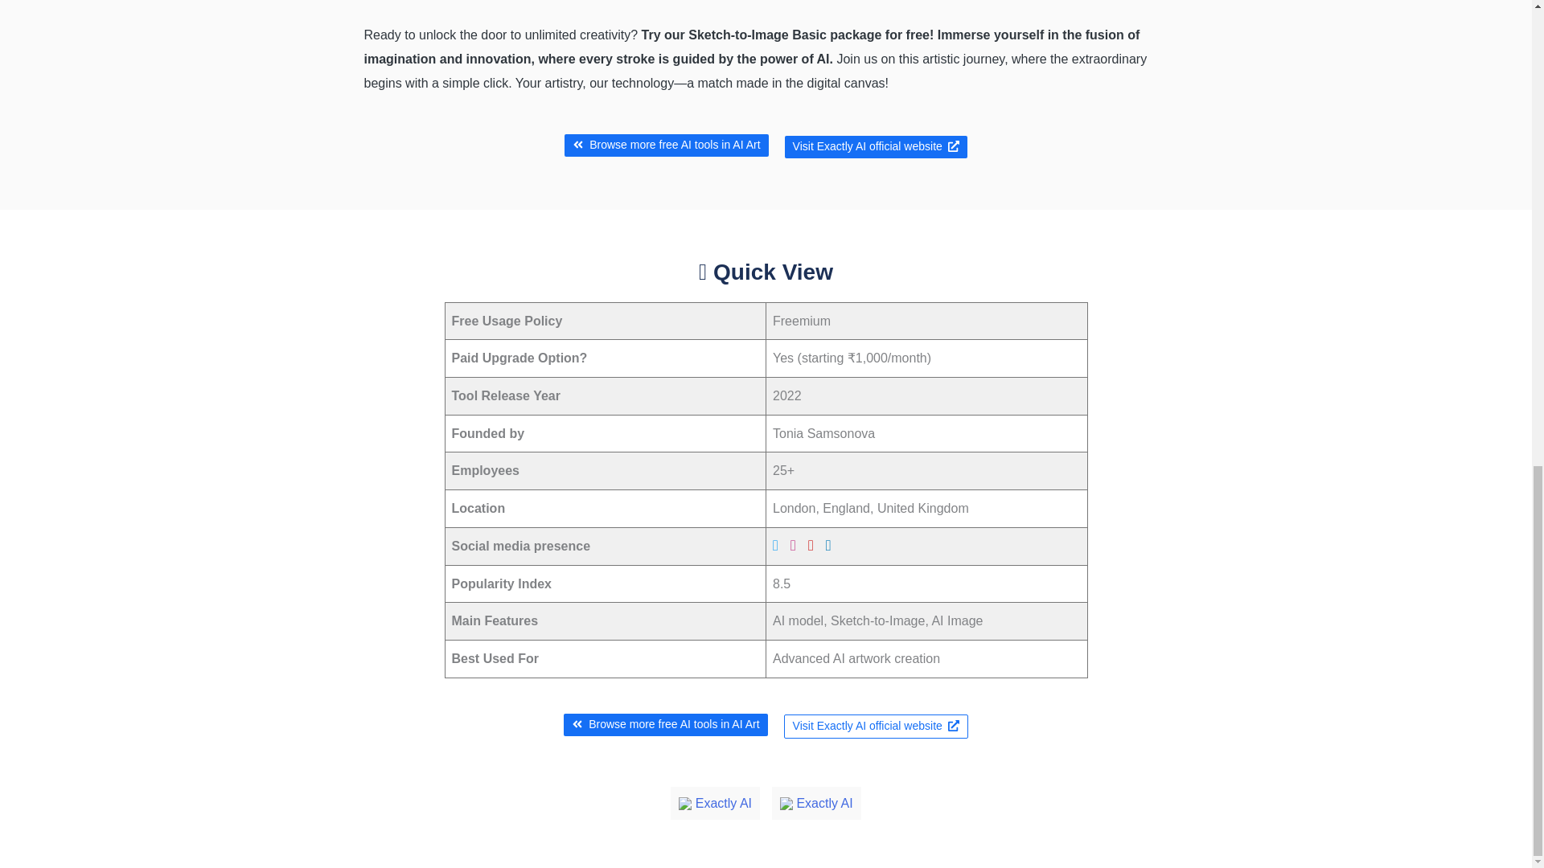 The image size is (1544, 868). What do you see at coordinates (665, 724) in the screenshot?
I see `Browse more free AI tools in AI Art` at bounding box center [665, 724].